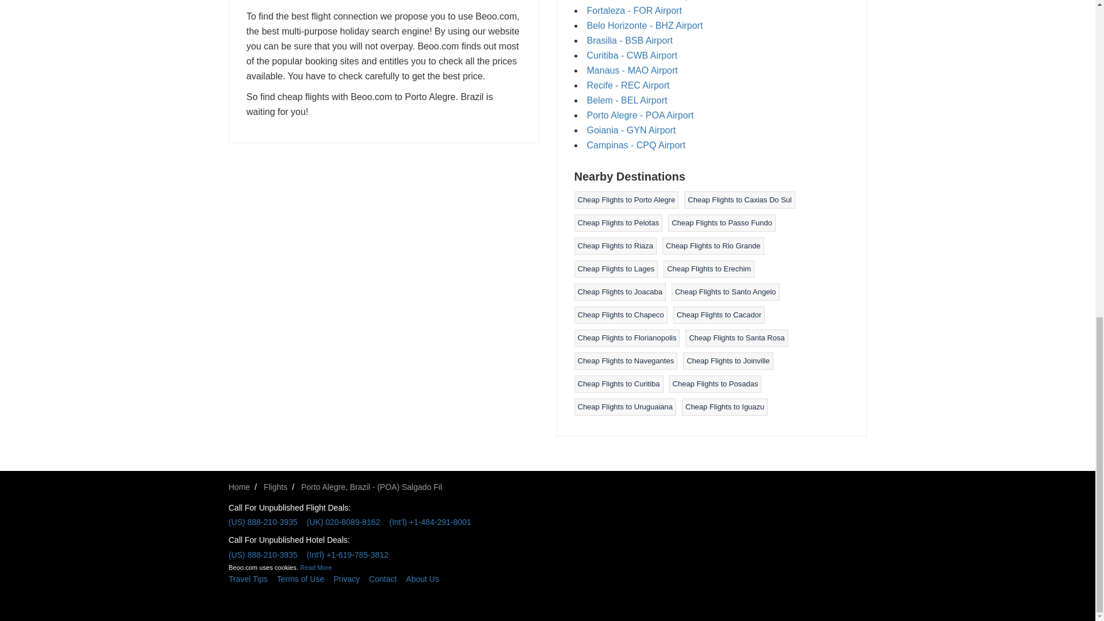 Image resolution: width=1104 pixels, height=621 pixels. I want to click on Porto Alegre - POA Airport, so click(639, 115).